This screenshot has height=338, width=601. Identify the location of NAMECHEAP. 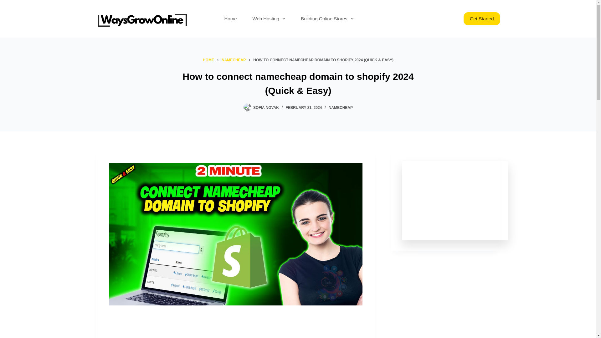
(234, 60).